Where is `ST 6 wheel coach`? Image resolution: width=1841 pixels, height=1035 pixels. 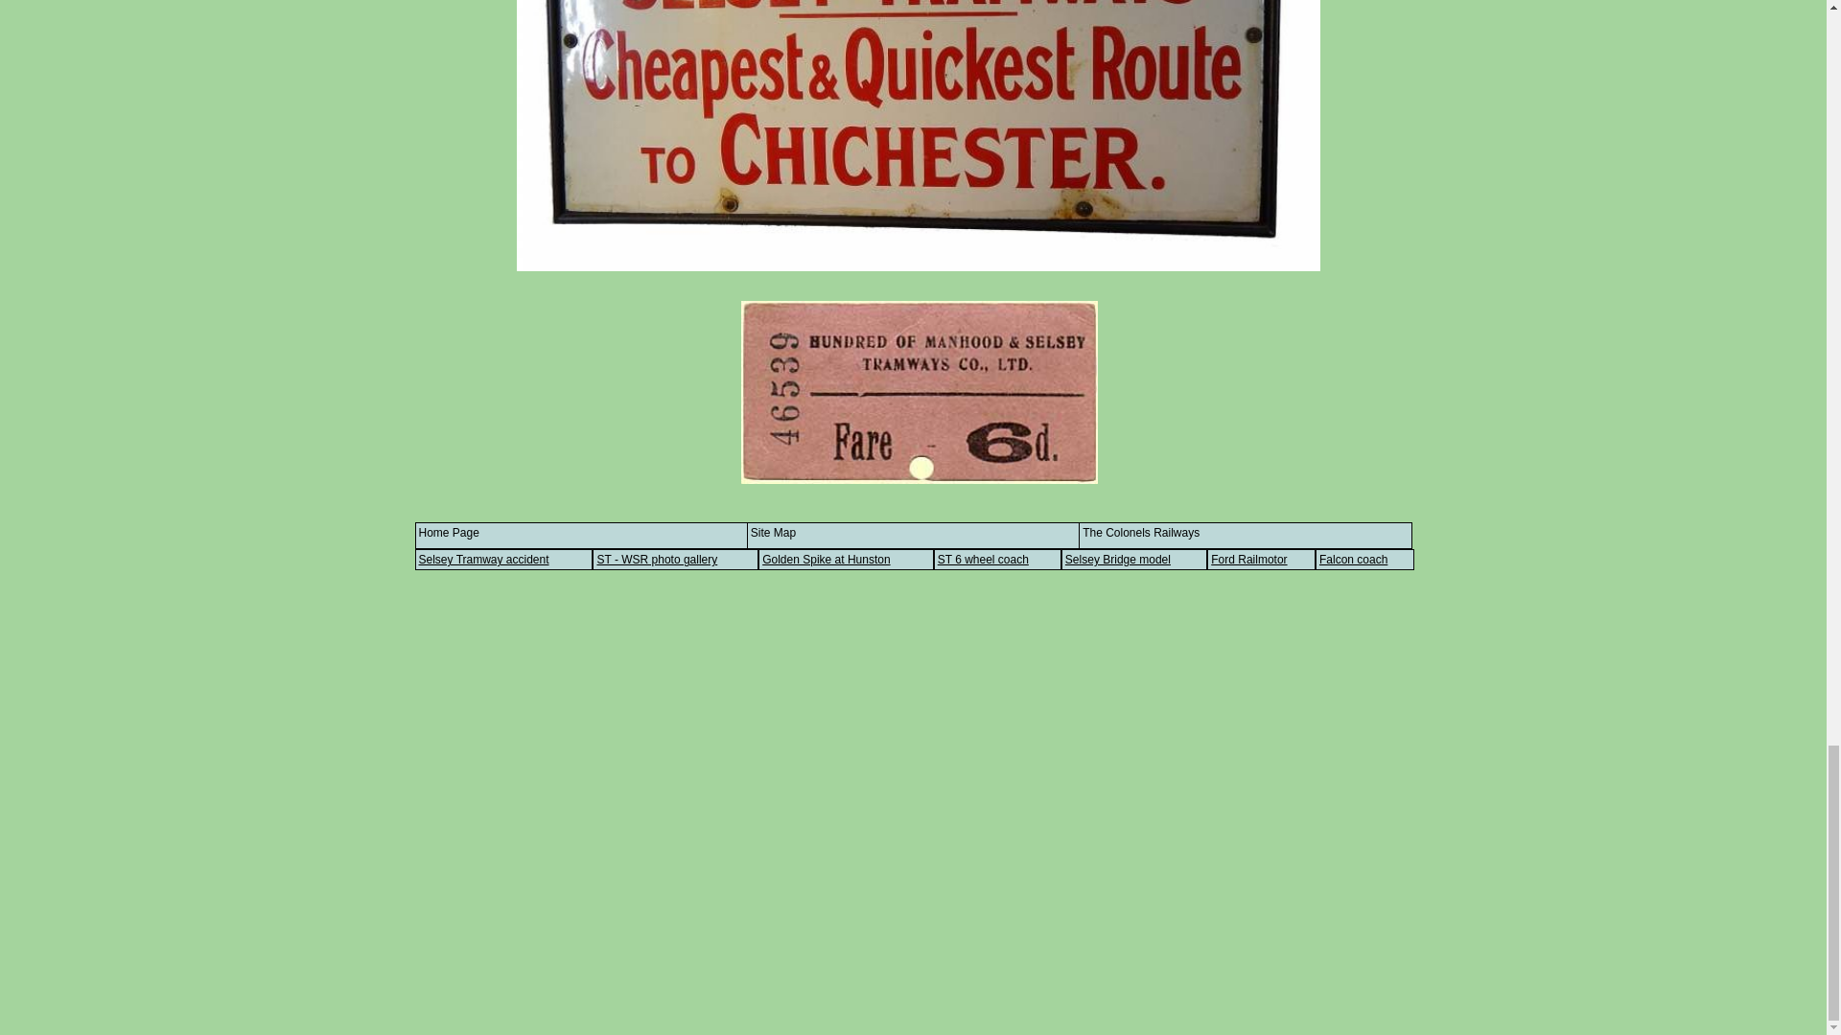
ST 6 wheel coach is located at coordinates (997, 560).